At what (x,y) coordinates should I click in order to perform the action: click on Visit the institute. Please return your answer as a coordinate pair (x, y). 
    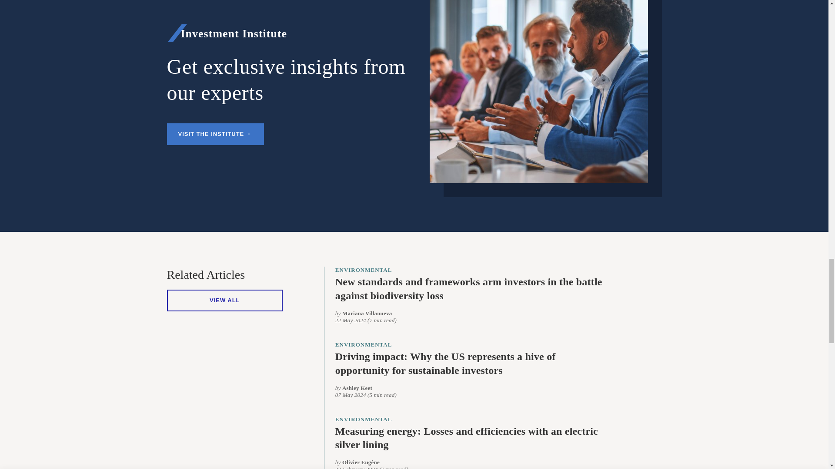
    Looking at the image, I should click on (216, 134).